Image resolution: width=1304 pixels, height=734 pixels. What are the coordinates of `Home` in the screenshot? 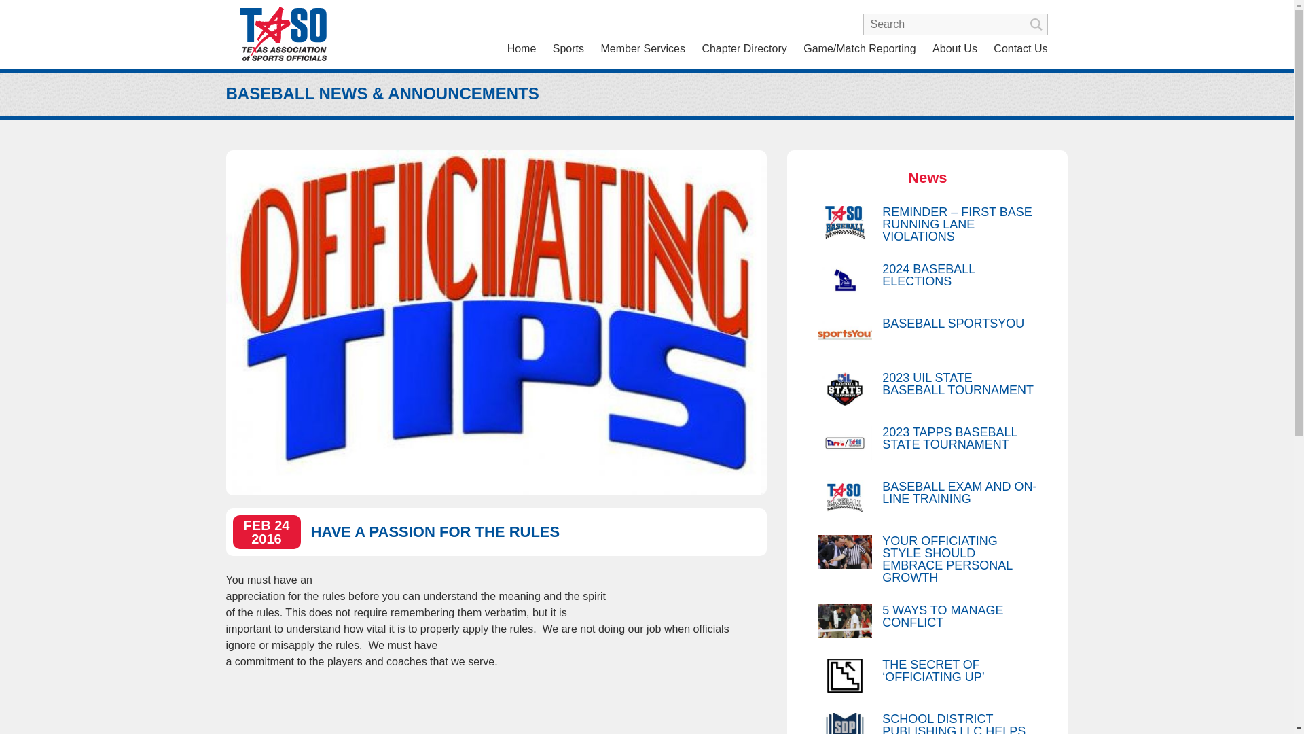 It's located at (522, 48).